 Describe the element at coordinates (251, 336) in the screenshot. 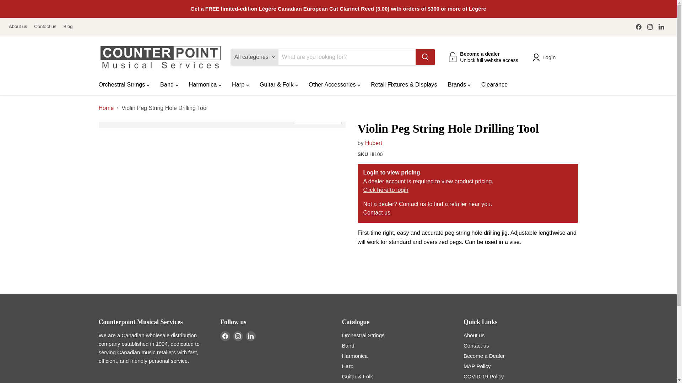

I see `LinkedIn` at that location.